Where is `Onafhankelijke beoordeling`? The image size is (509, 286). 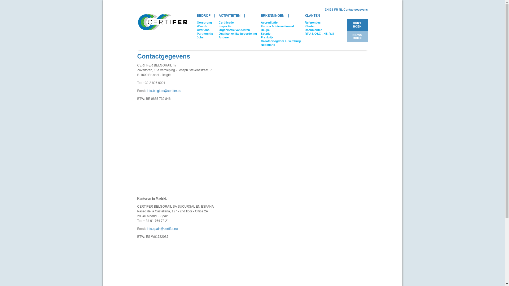 Onafhankelijke beoordeling is located at coordinates (238, 34).